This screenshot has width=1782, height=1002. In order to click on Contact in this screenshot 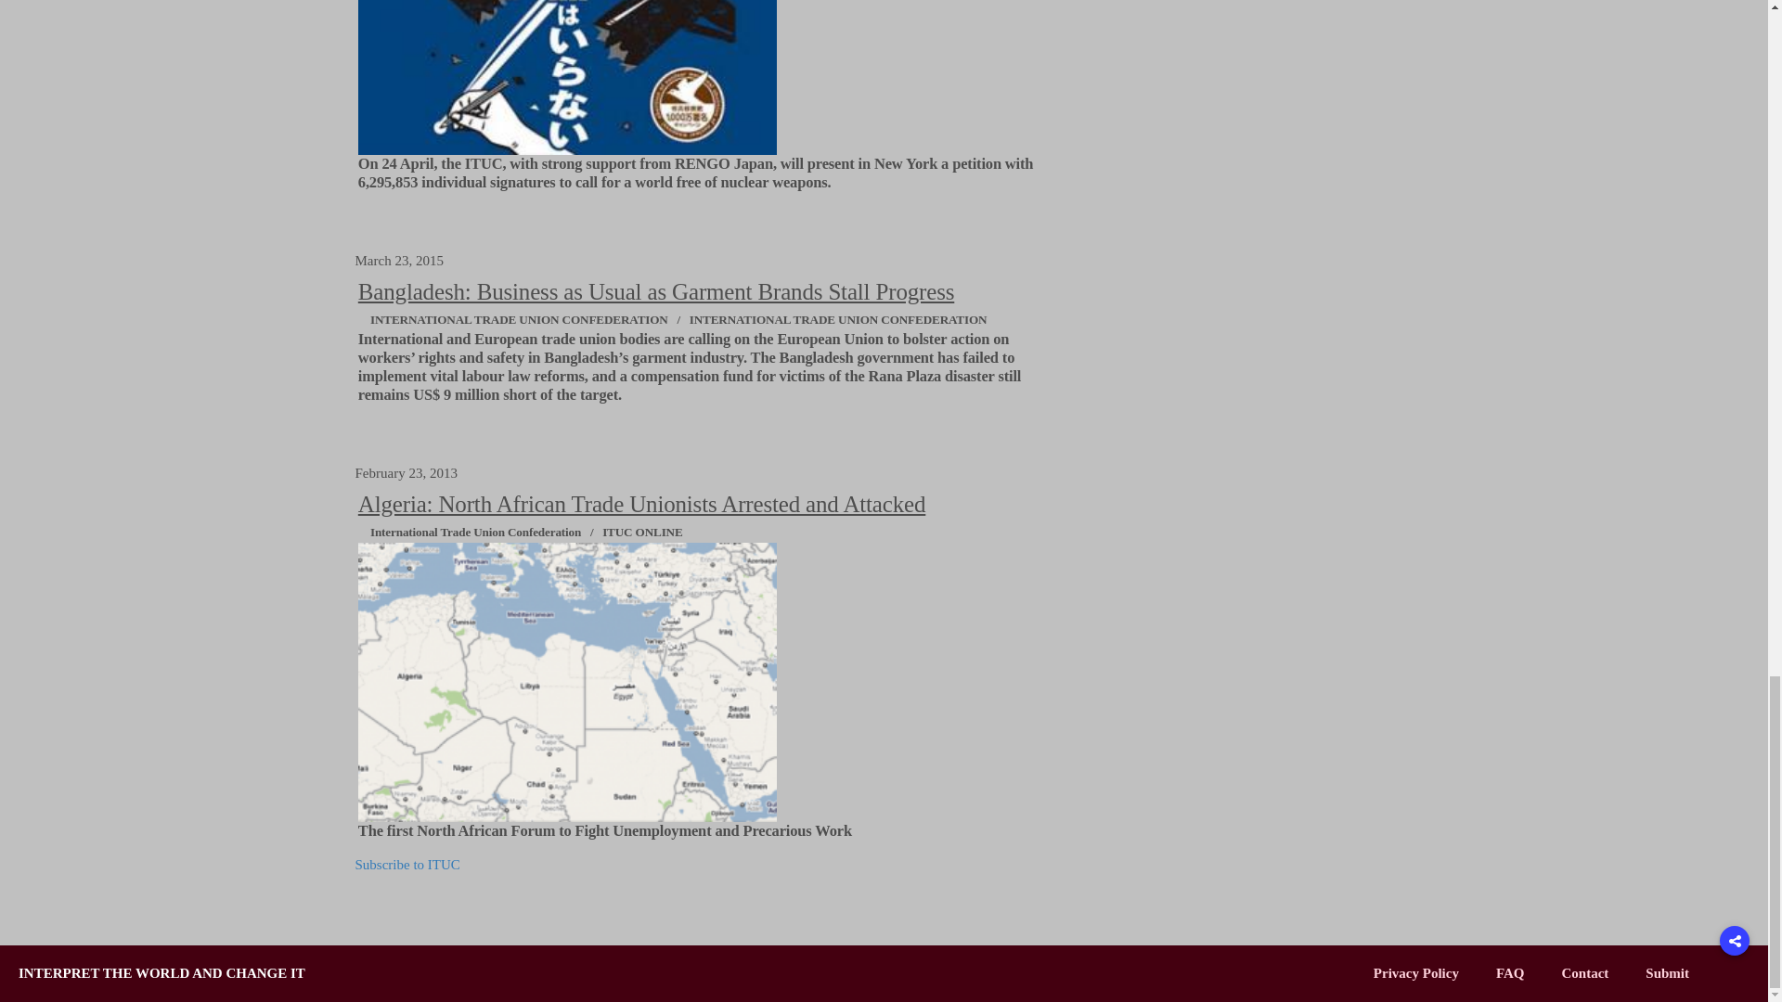, I will do `click(1584, 973)`.